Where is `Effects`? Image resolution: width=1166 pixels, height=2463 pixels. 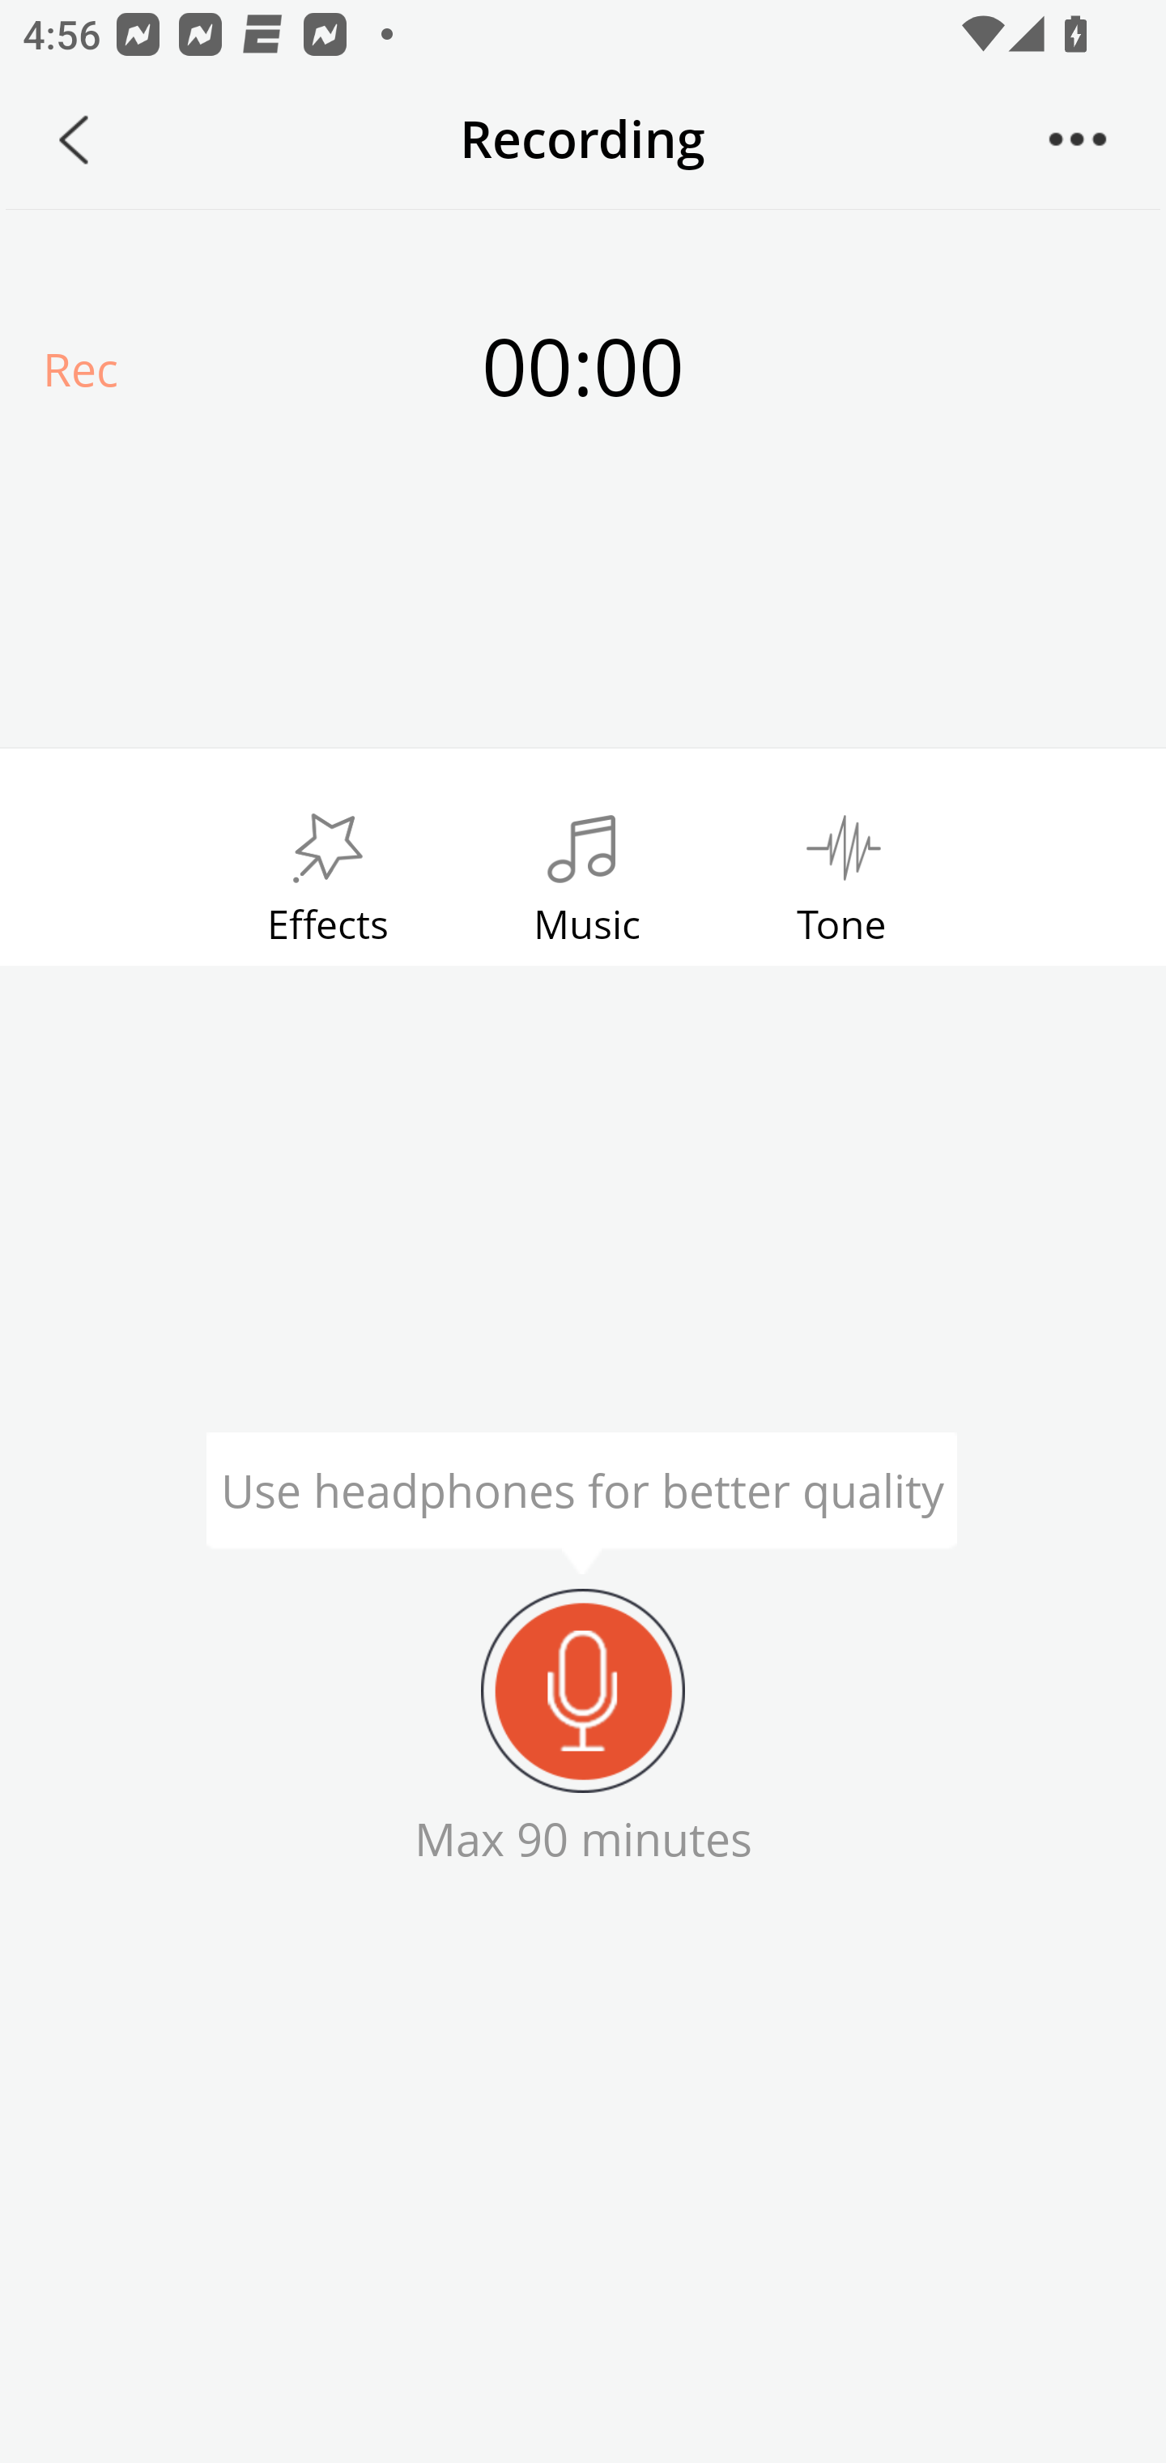 Effects is located at coordinates (327, 870).